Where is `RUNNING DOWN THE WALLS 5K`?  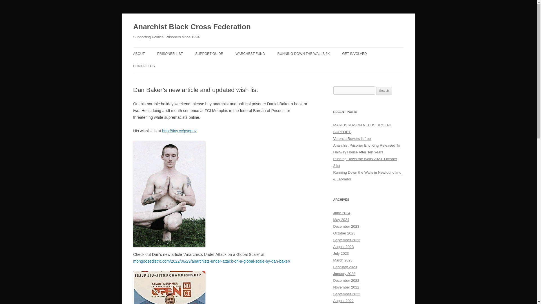
RUNNING DOWN THE WALLS 5K is located at coordinates (303, 53).